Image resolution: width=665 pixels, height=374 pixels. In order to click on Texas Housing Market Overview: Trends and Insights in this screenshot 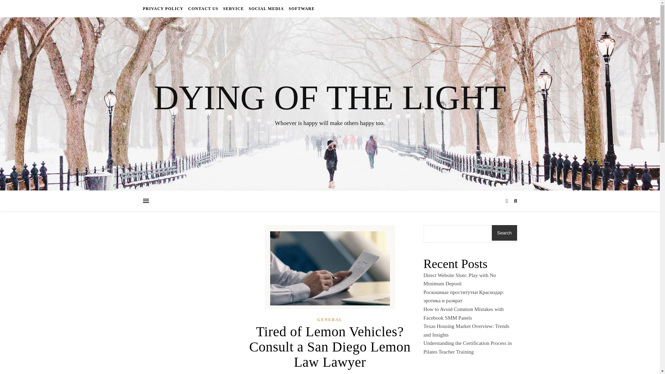, I will do `click(466, 330)`.